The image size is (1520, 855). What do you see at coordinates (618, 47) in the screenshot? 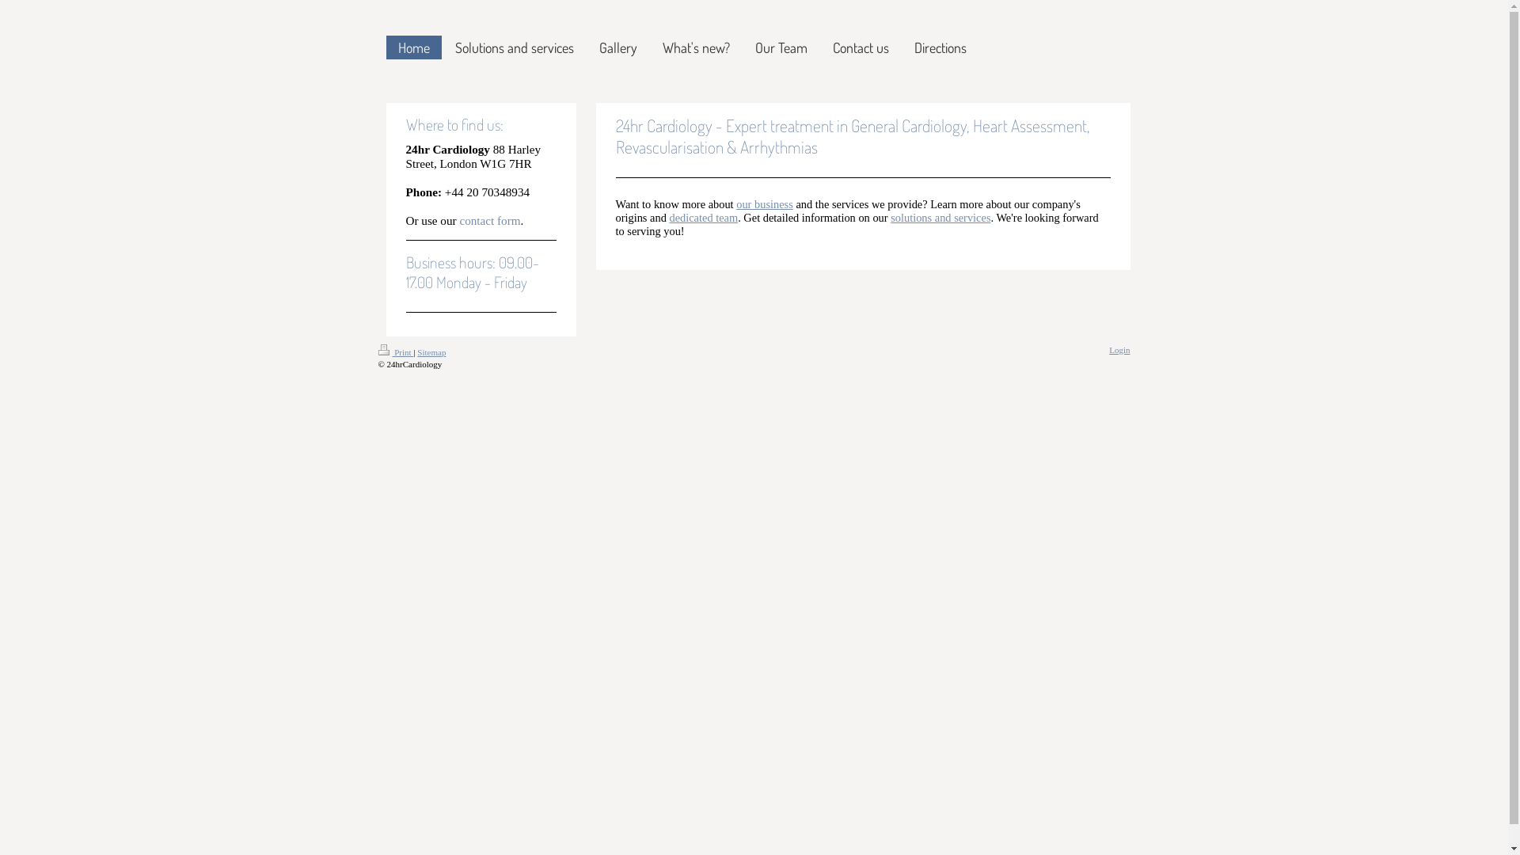
I see `Gallery` at bounding box center [618, 47].